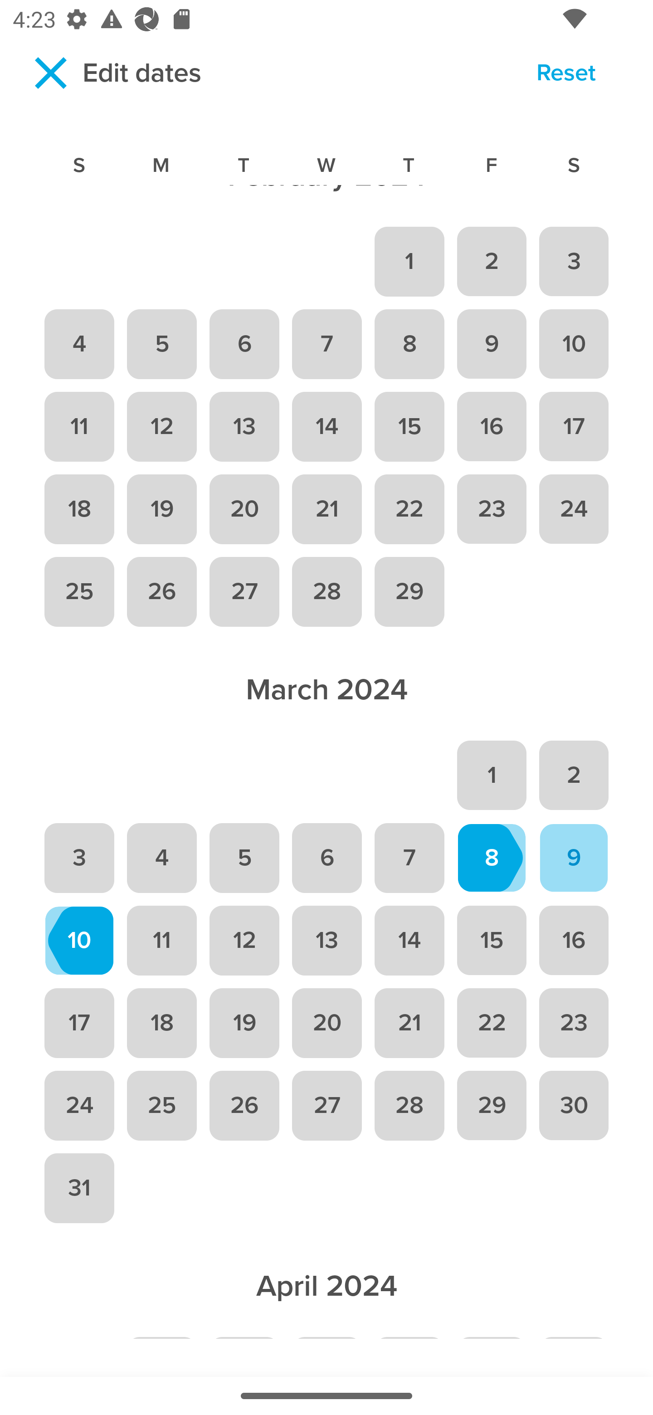 This screenshot has height=1415, width=653. Describe the element at coordinates (326, 591) in the screenshot. I see `28` at that location.